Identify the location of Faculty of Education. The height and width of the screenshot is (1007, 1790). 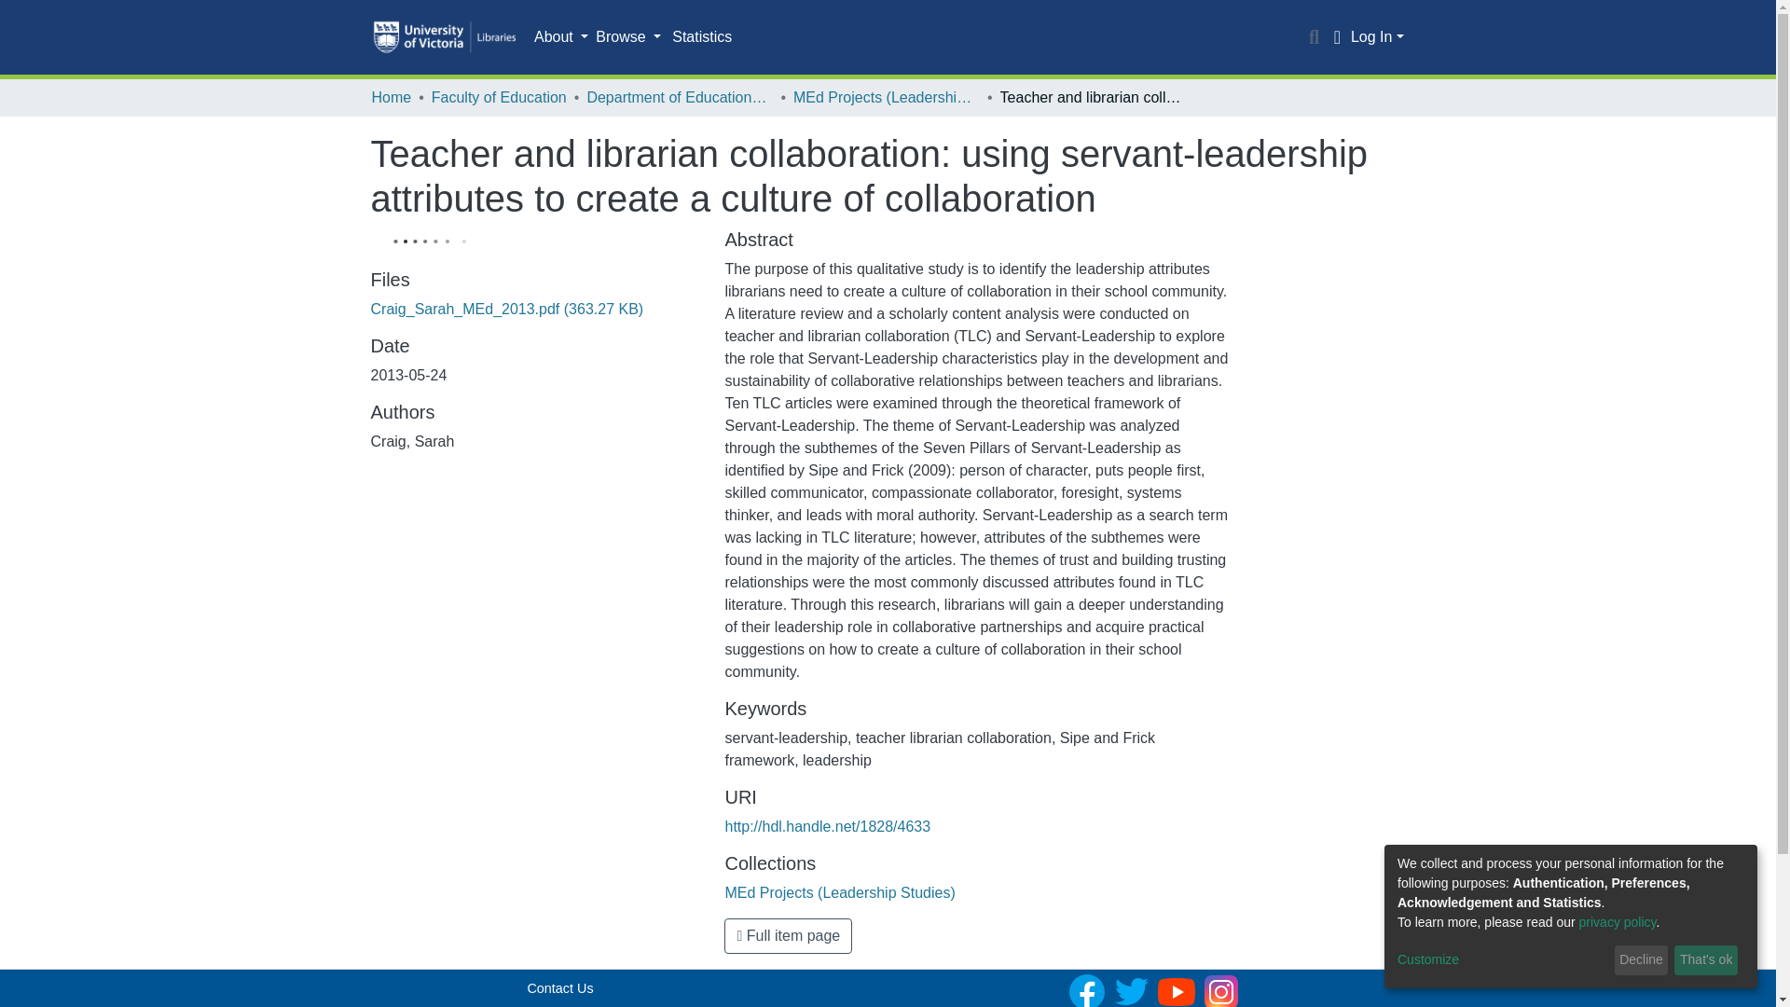
(499, 97).